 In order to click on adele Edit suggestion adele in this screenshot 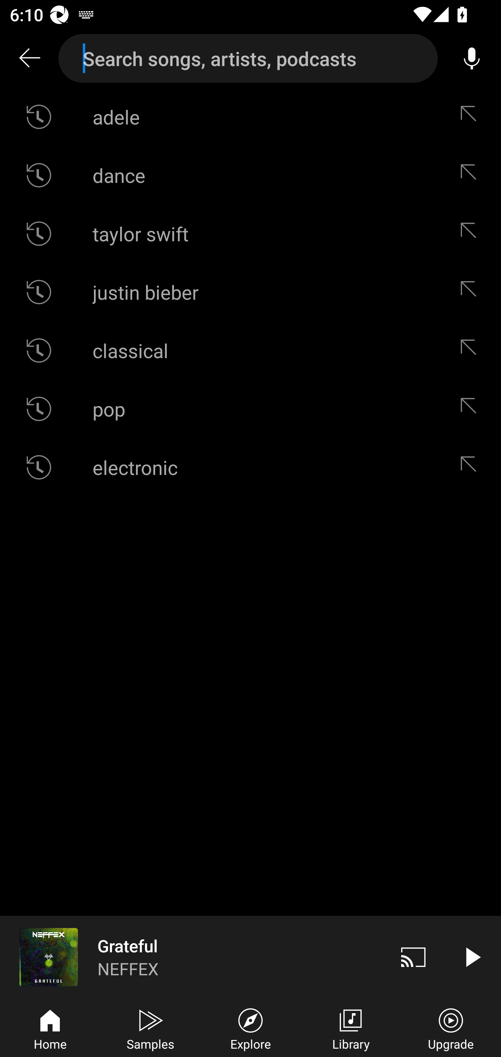, I will do `click(250, 117)`.